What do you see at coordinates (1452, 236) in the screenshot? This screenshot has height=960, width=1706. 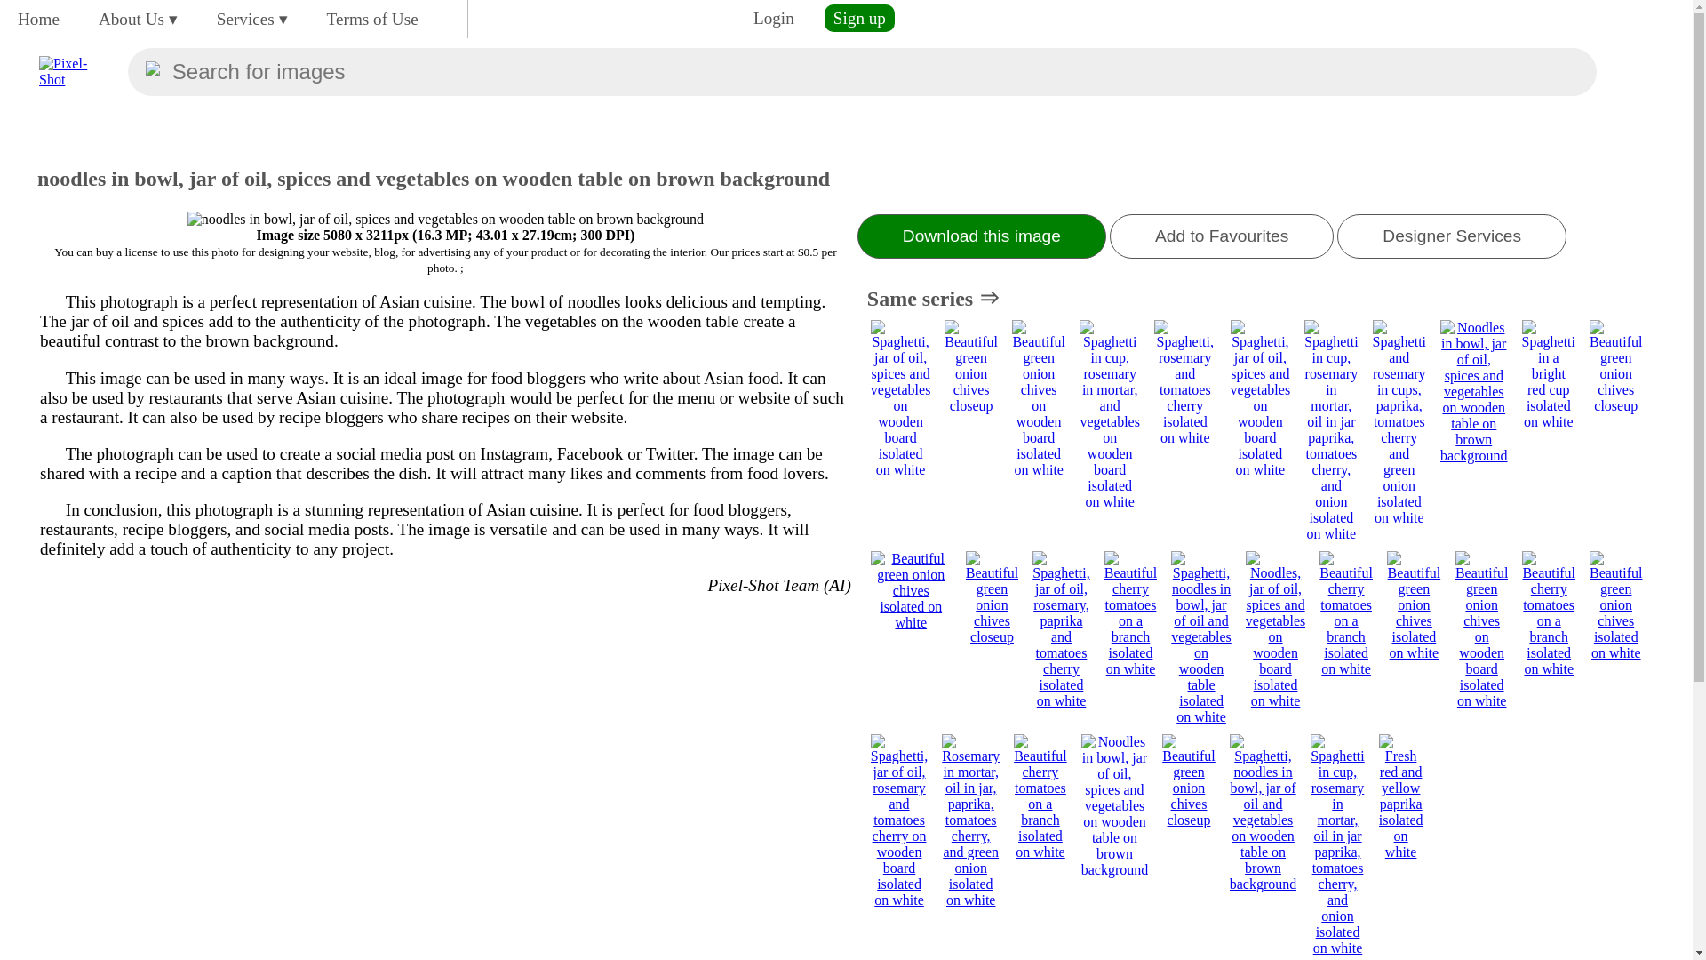 I see `Designer Services` at bounding box center [1452, 236].